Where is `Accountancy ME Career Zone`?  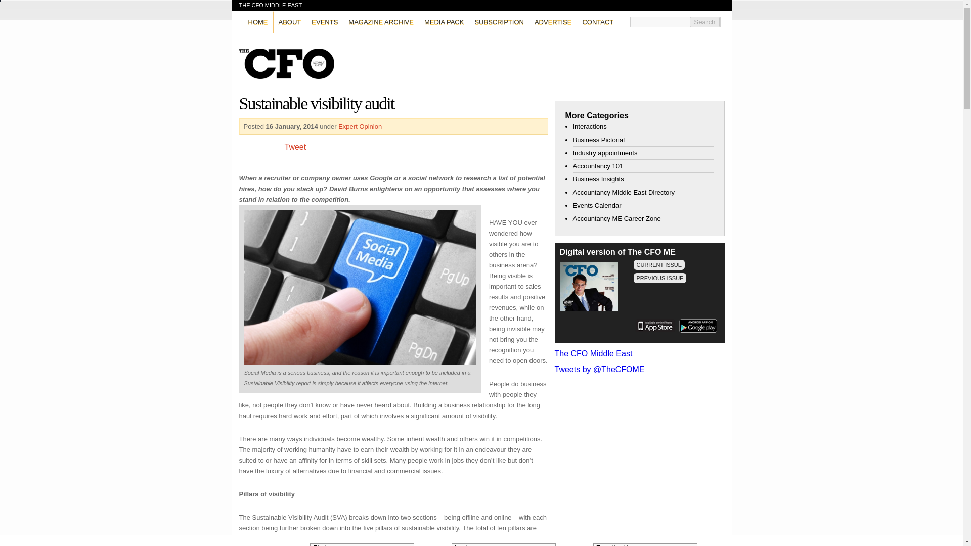
Accountancy ME Career Zone is located at coordinates (616, 218).